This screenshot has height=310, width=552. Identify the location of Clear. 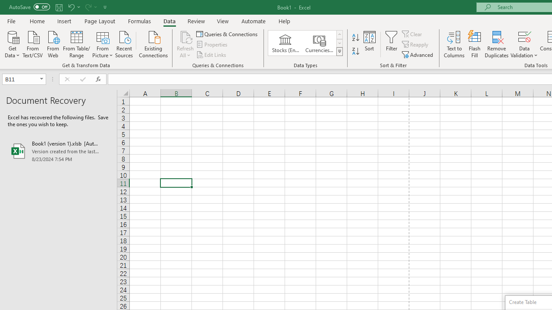
(413, 34).